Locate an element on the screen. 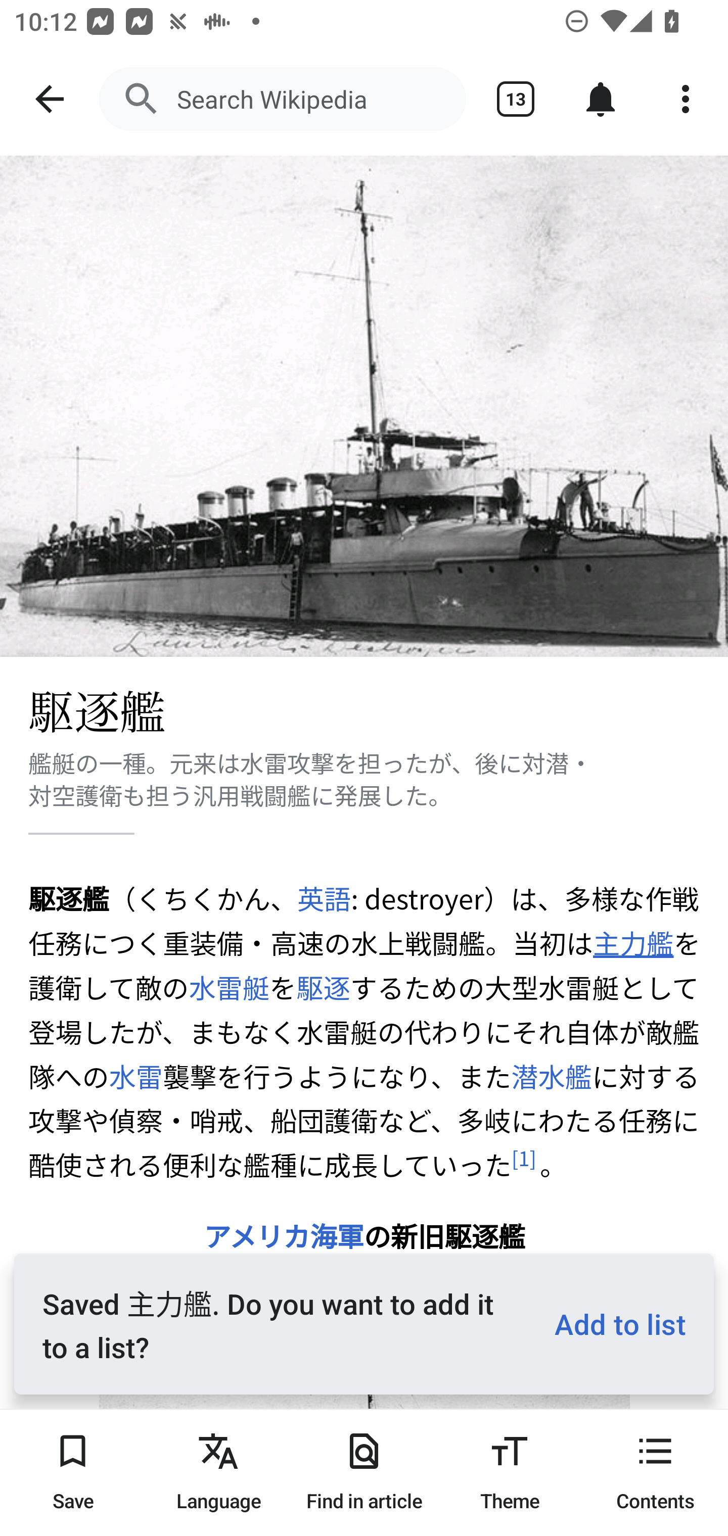 The image size is (728, 1536). 英語 is located at coordinates (324, 898).